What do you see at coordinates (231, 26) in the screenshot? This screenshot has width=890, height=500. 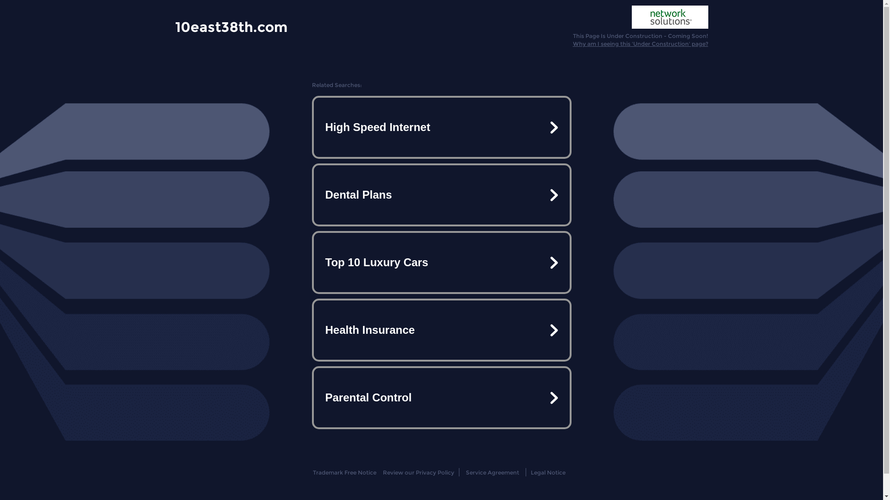 I see `10east38th.com` at bounding box center [231, 26].